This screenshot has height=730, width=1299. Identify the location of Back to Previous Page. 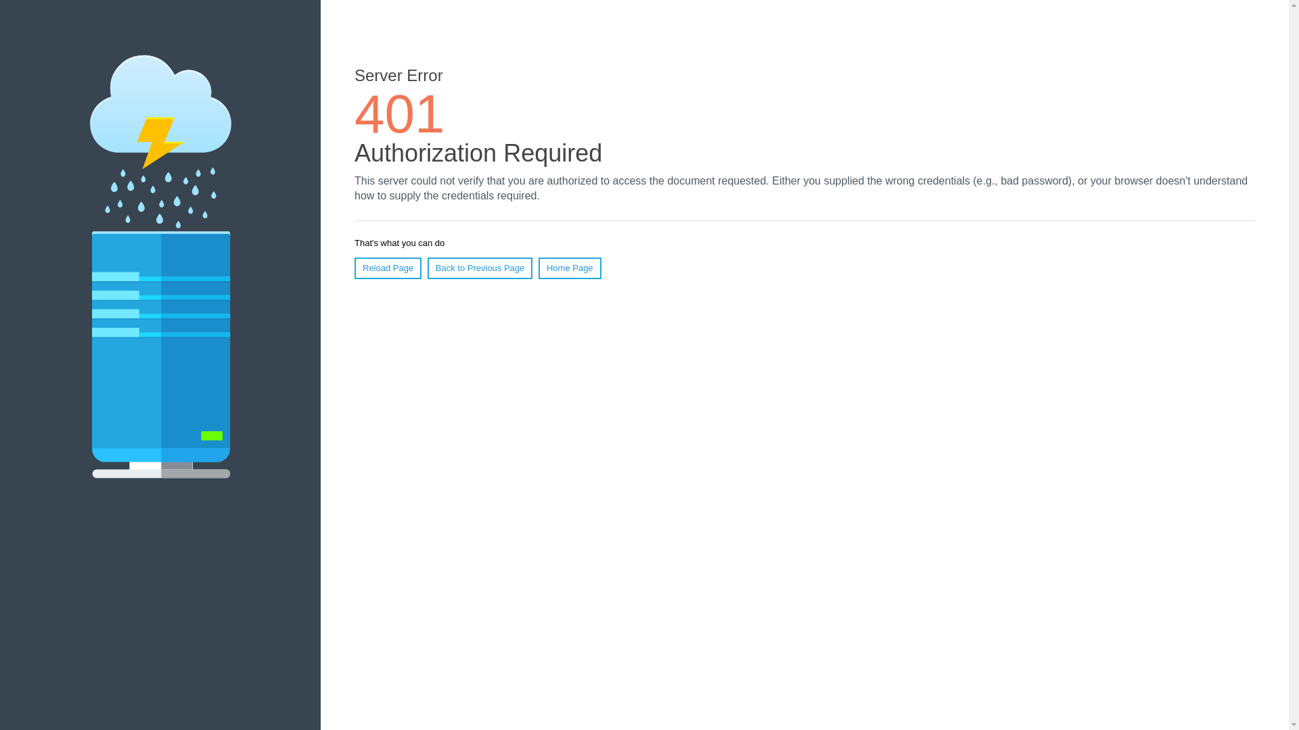
(480, 268).